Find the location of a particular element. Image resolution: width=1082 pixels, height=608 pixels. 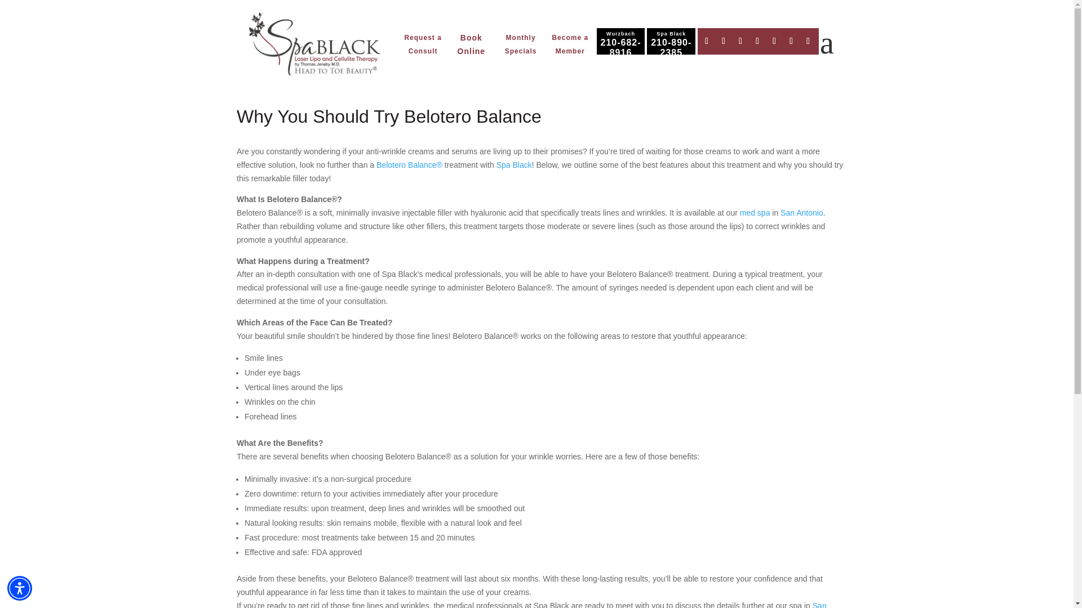

210-682-8916 is located at coordinates (620, 47).